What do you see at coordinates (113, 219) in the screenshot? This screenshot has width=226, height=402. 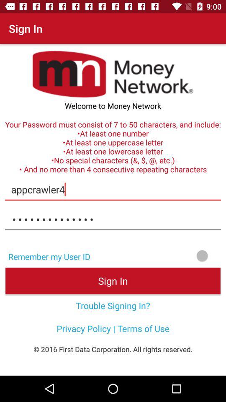 I see `swipe to the appcrawler3116` at bounding box center [113, 219].